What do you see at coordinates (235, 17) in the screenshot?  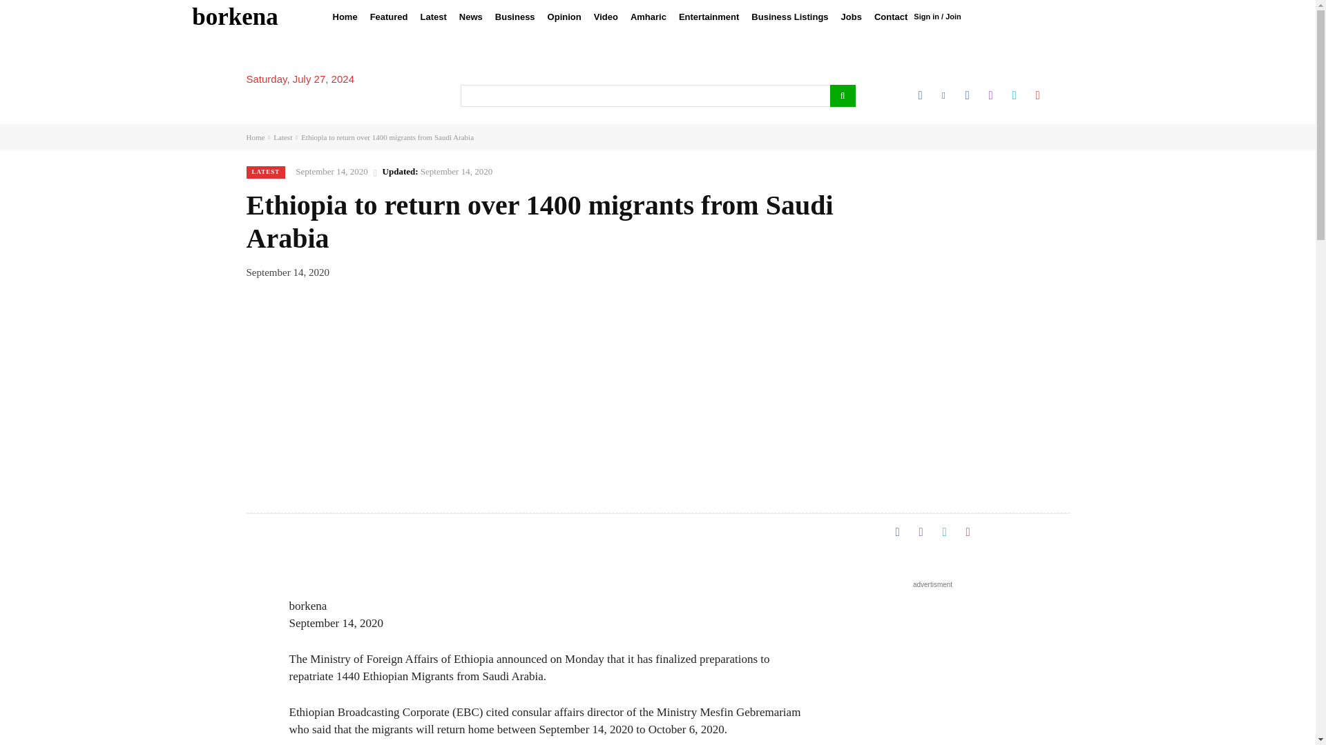 I see `borkena` at bounding box center [235, 17].